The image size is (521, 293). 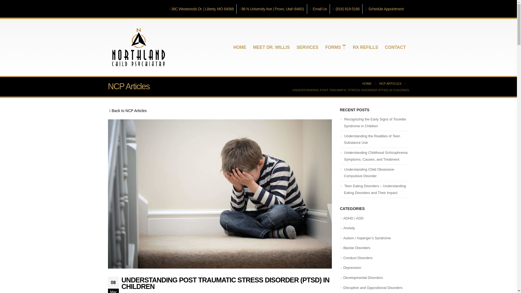 What do you see at coordinates (320, 8) in the screenshot?
I see `Email Us` at bounding box center [320, 8].